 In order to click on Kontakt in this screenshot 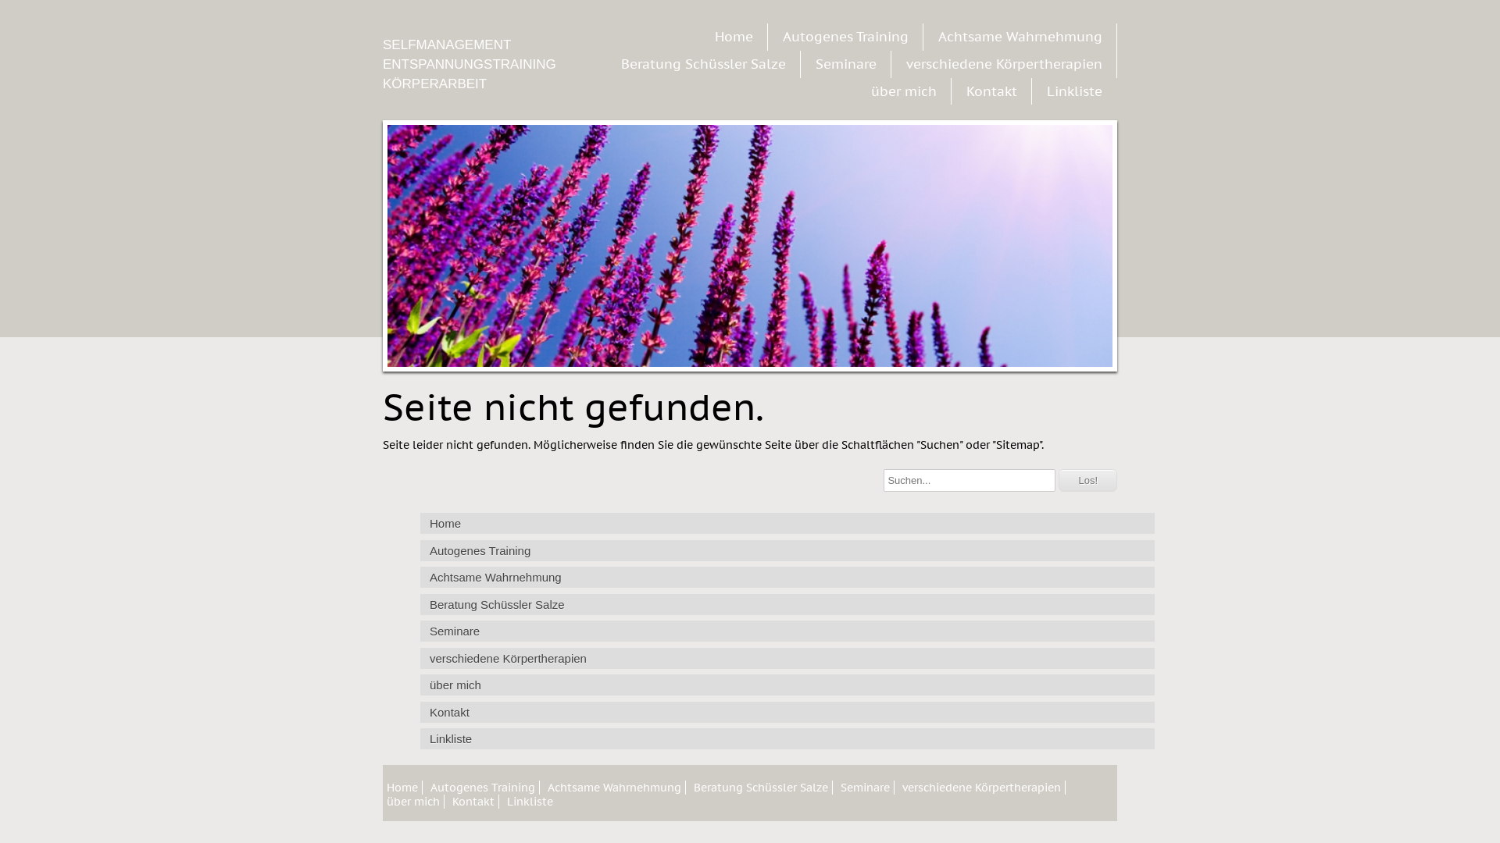, I will do `click(787, 712)`.